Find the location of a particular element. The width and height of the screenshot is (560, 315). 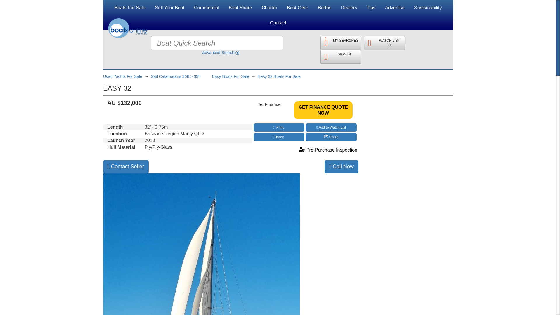

Keyword Search is located at coordinates (293, 43).